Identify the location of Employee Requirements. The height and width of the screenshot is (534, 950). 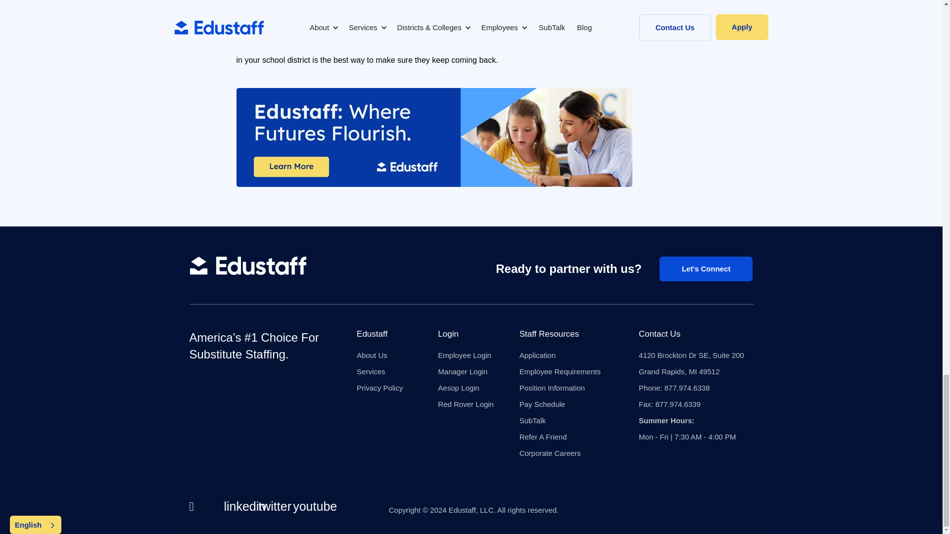
(560, 371).